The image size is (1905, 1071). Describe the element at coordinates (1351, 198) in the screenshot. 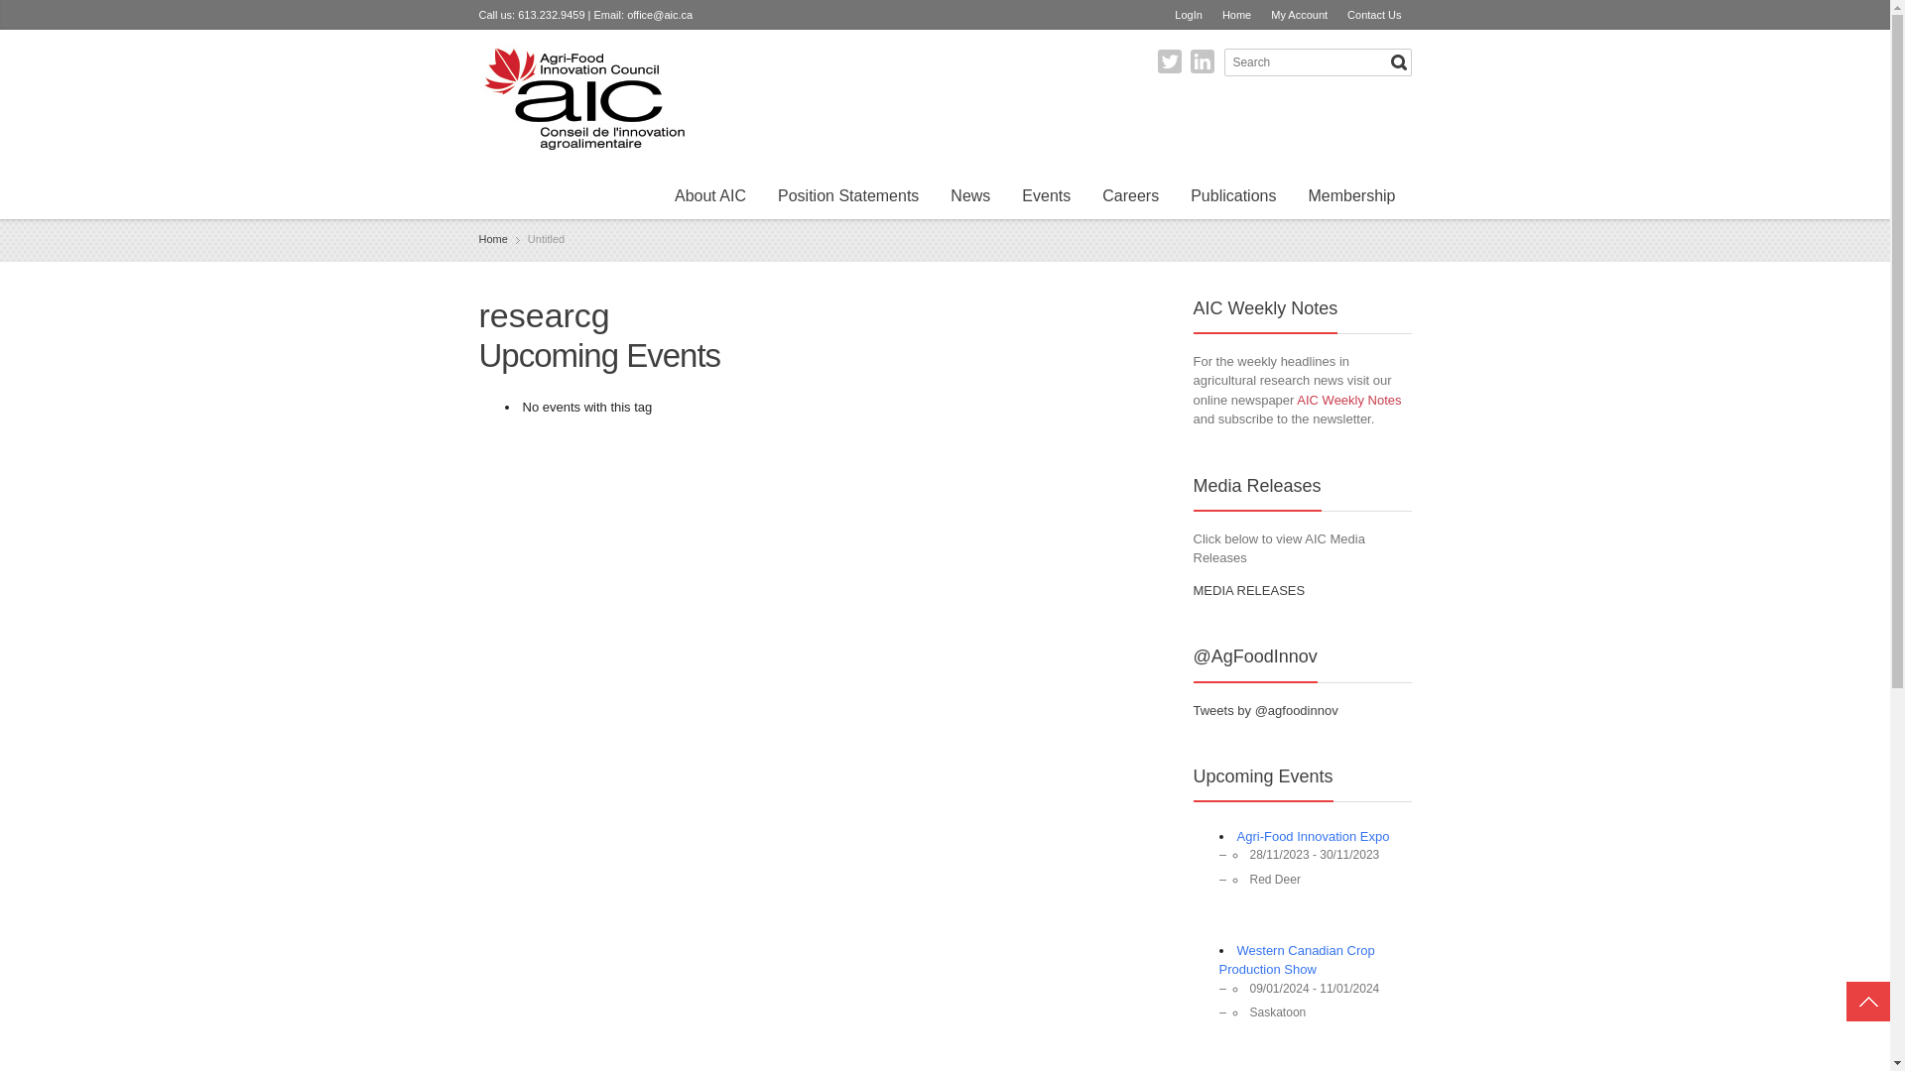

I see `Membership` at that location.